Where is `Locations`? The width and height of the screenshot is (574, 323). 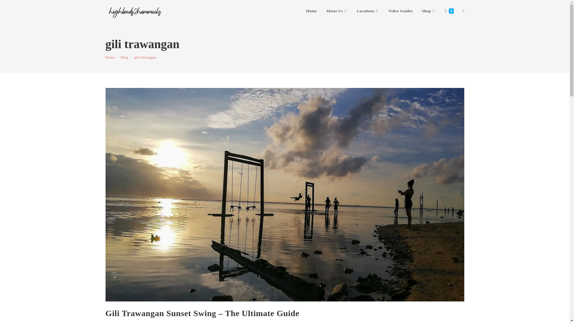
Locations is located at coordinates (368, 11).